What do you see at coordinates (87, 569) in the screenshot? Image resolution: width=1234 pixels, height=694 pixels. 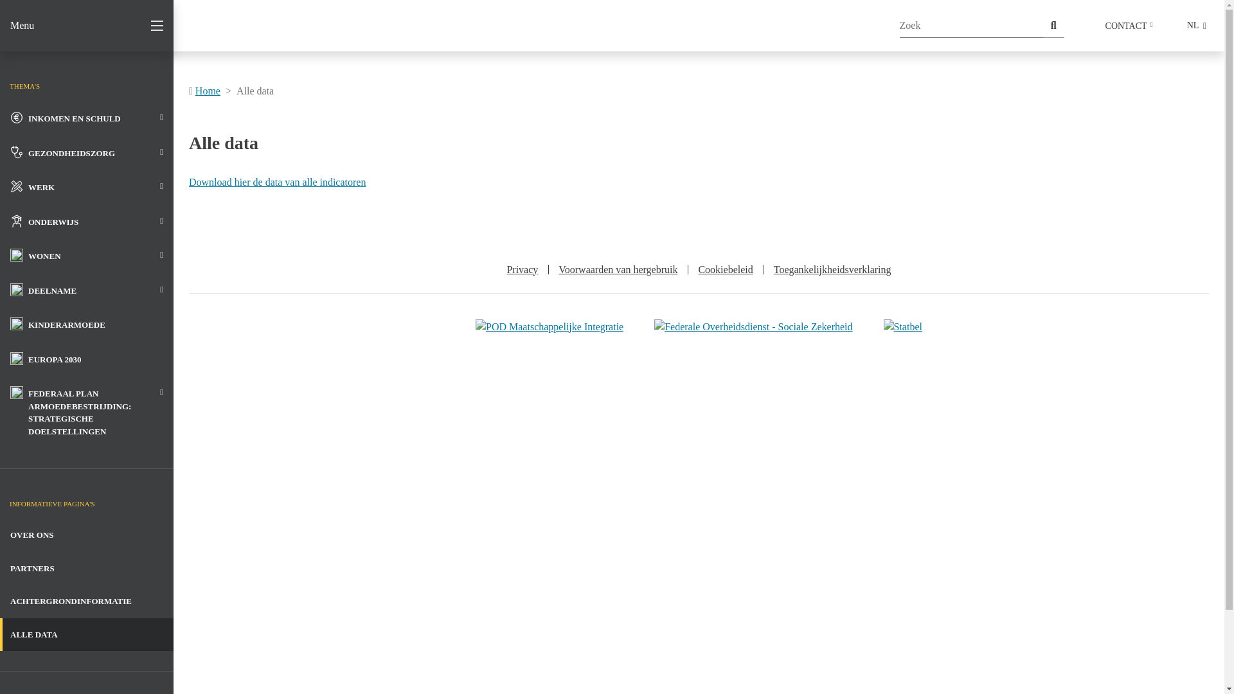 I see `PARTNERS` at bounding box center [87, 569].